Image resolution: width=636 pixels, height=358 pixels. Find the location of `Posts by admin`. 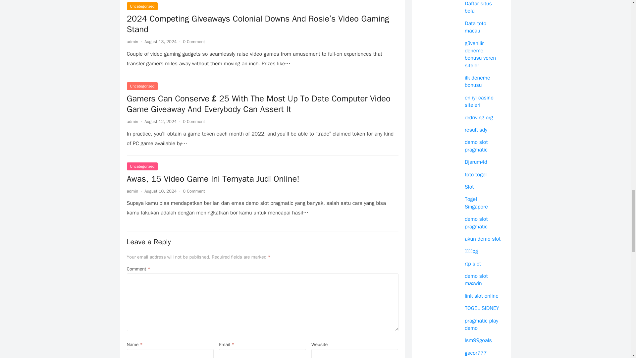

Posts by admin is located at coordinates (132, 121).